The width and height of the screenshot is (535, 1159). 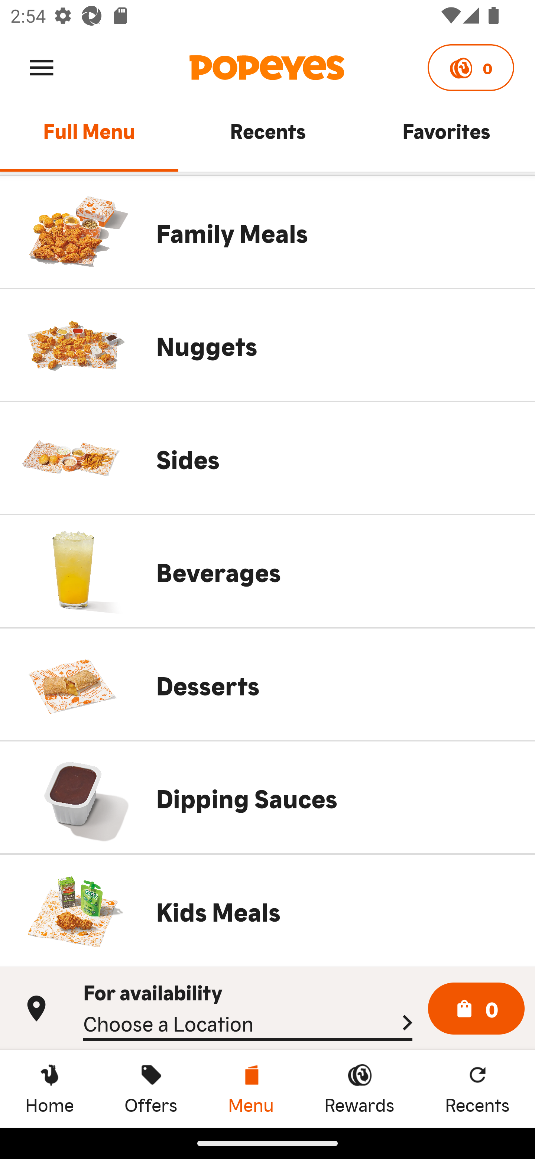 What do you see at coordinates (49, 1088) in the screenshot?
I see `Home Home Home` at bounding box center [49, 1088].